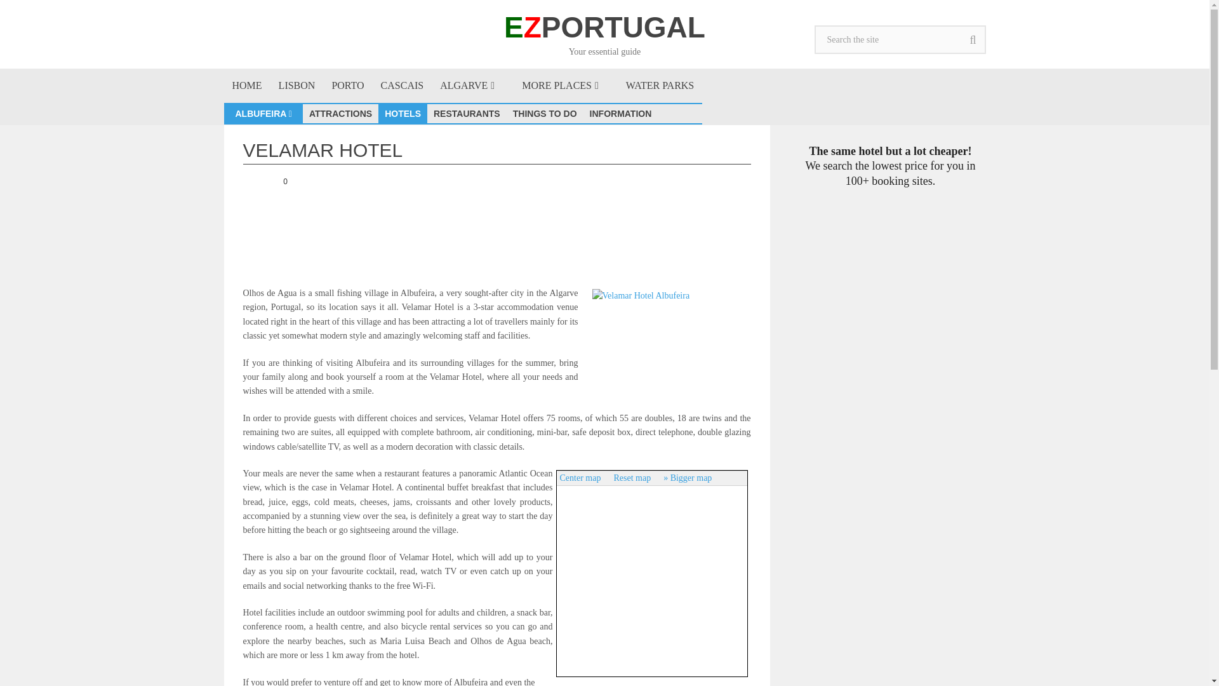 Image resolution: width=1219 pixels, height=686 pixels. Describe the element at coordinates (297, 85) in the screenshot. I see `Lisbon portugal` at that location.